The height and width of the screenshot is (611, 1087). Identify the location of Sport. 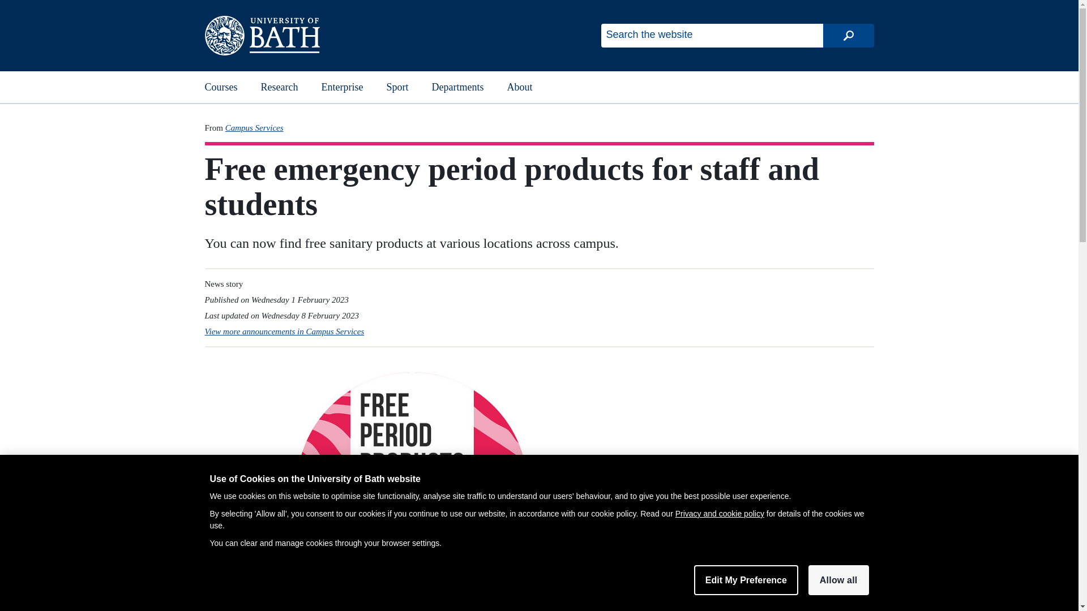
(397, 87).